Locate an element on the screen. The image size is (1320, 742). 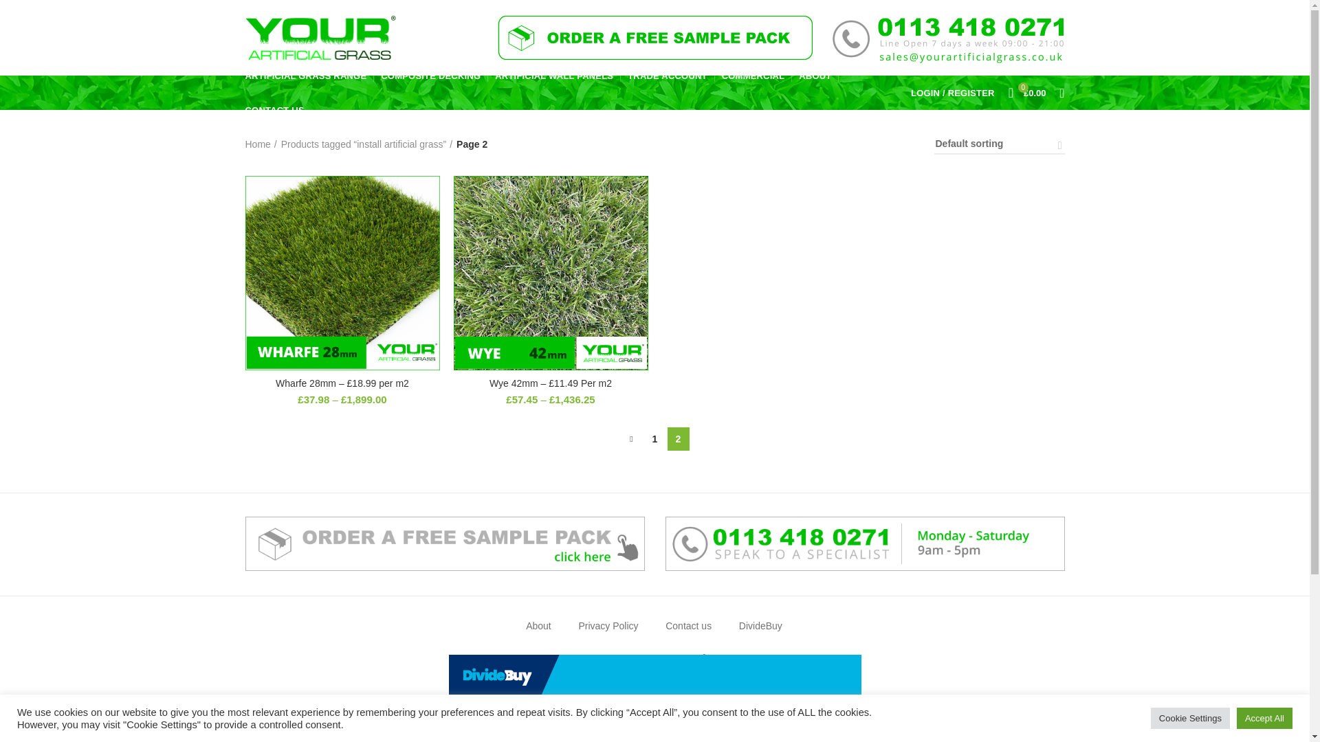
COMMERCIAL is located at coordinates (753, 76).